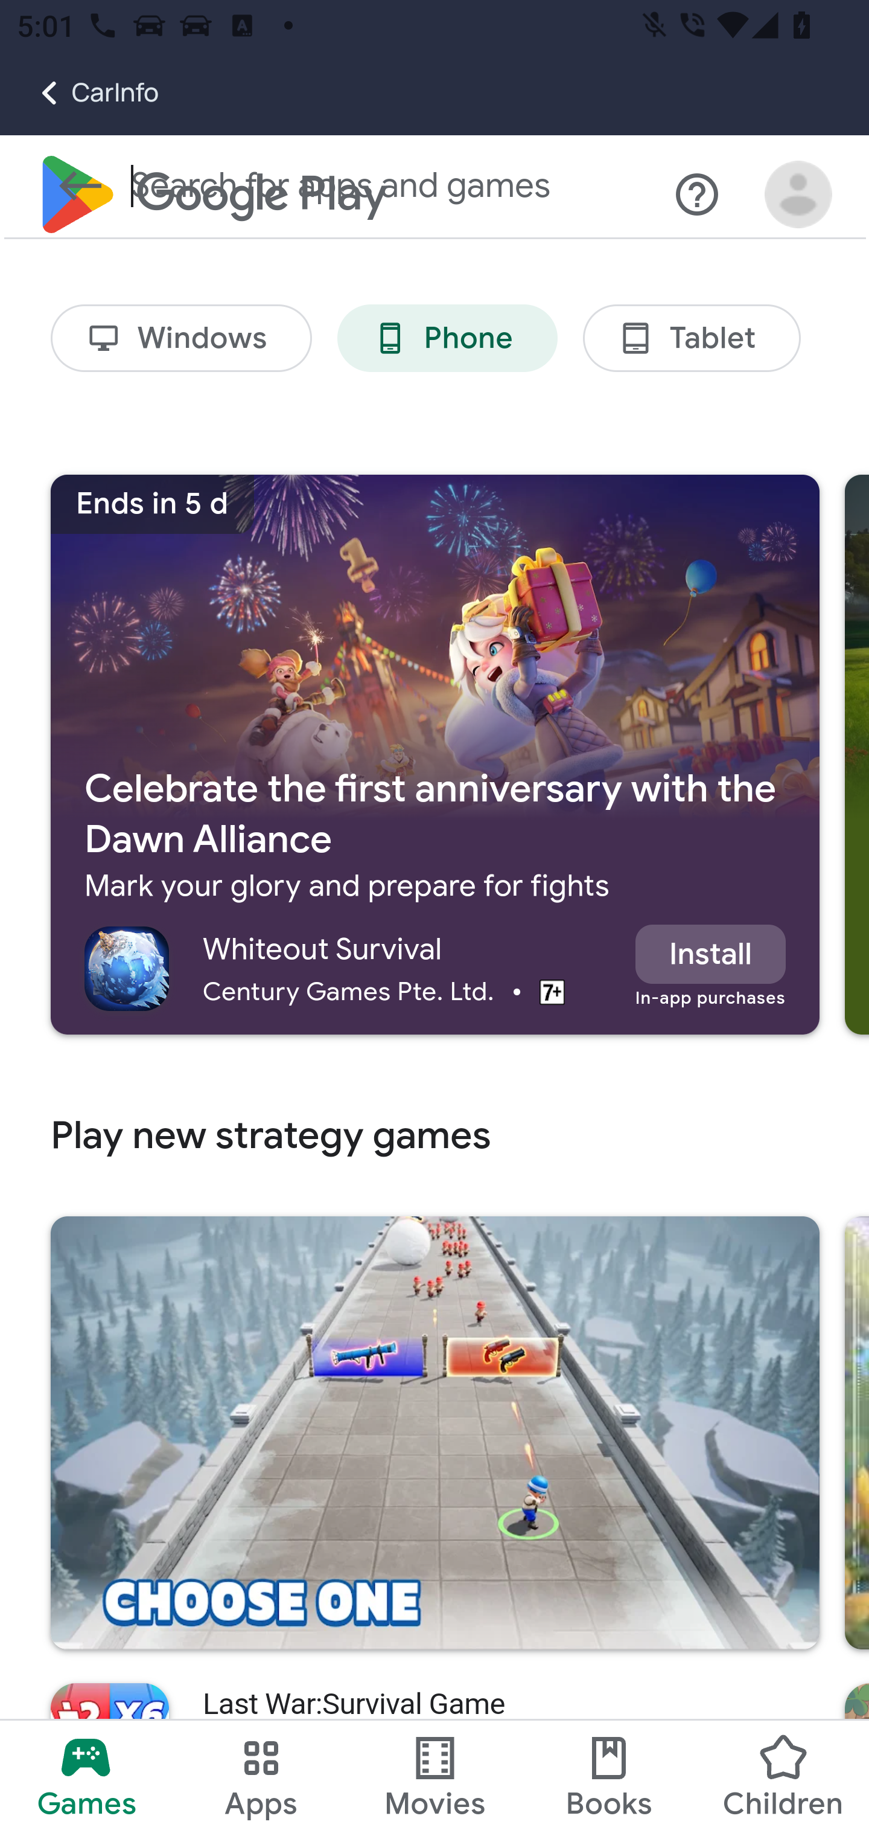  Describe the element at coordinates (710, 954) in the screenshot. I see `Install` at that location.